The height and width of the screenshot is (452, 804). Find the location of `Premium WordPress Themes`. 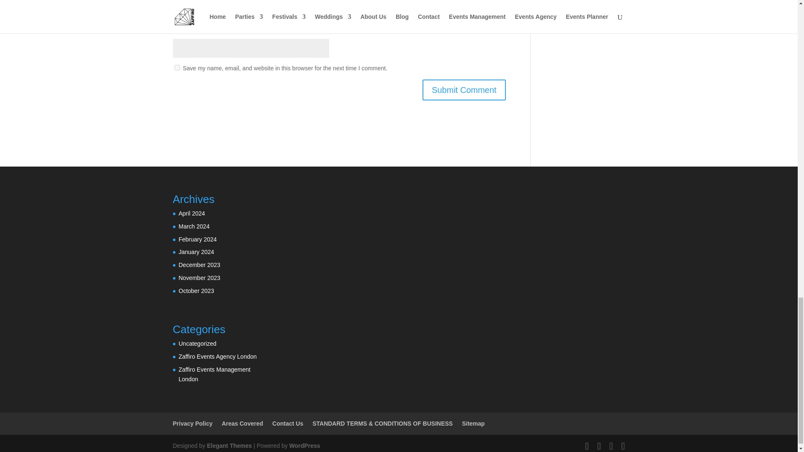

Premium WordPress Themes is located at coordinates (229, 446).